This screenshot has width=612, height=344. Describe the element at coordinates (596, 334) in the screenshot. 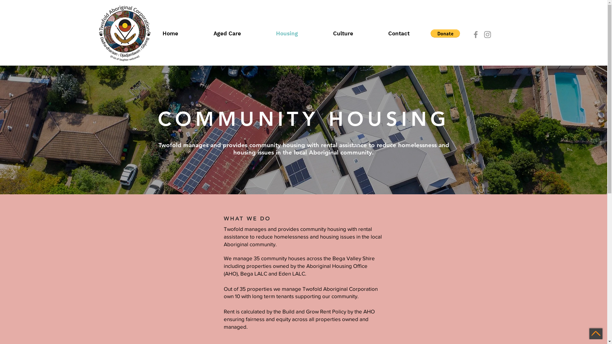

I see `Painted Green Arrow` at that location.